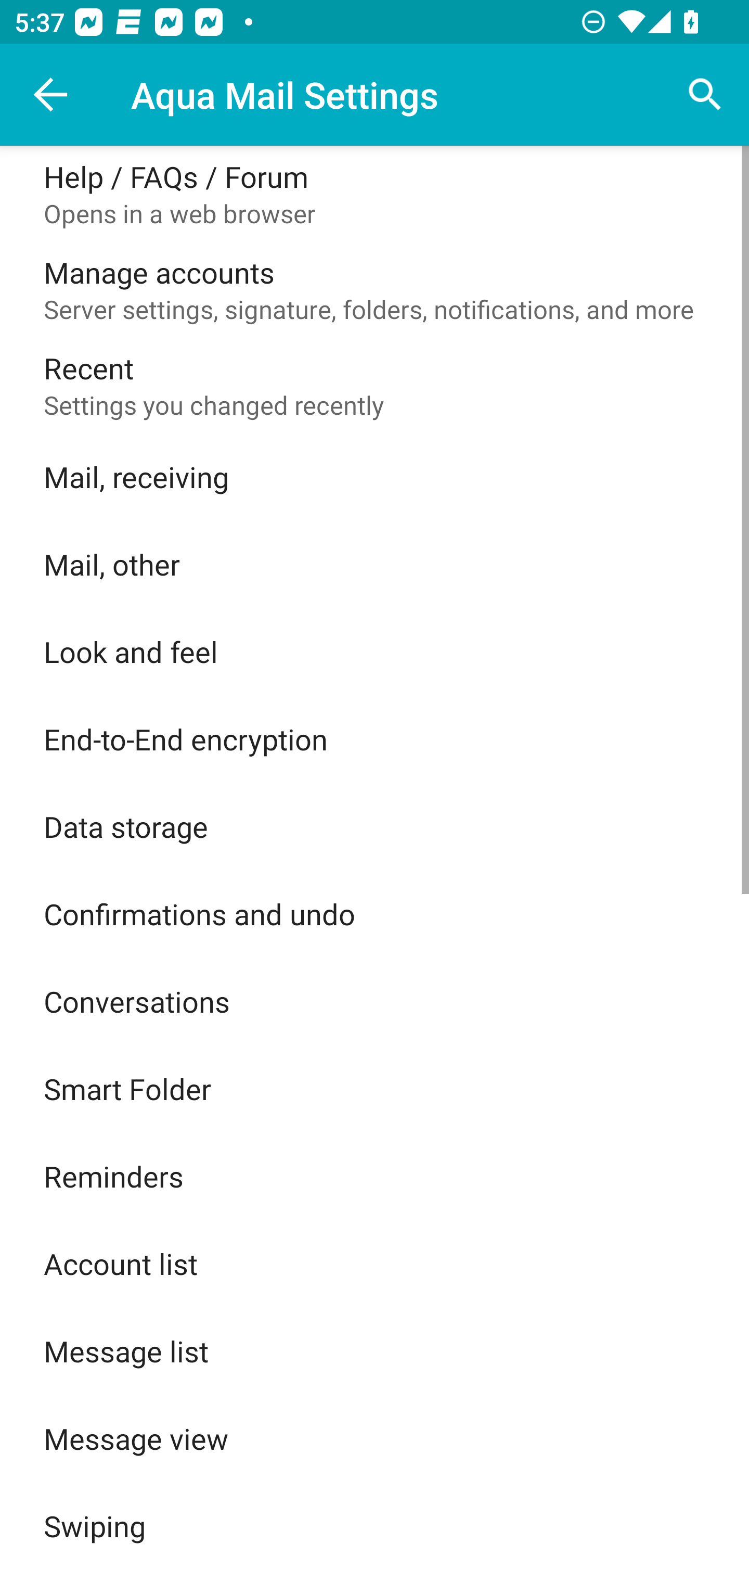  What do you see at coordinates (374, 1438) in the screenshot?
I see `Message view` at bounding box center [374, 1438].